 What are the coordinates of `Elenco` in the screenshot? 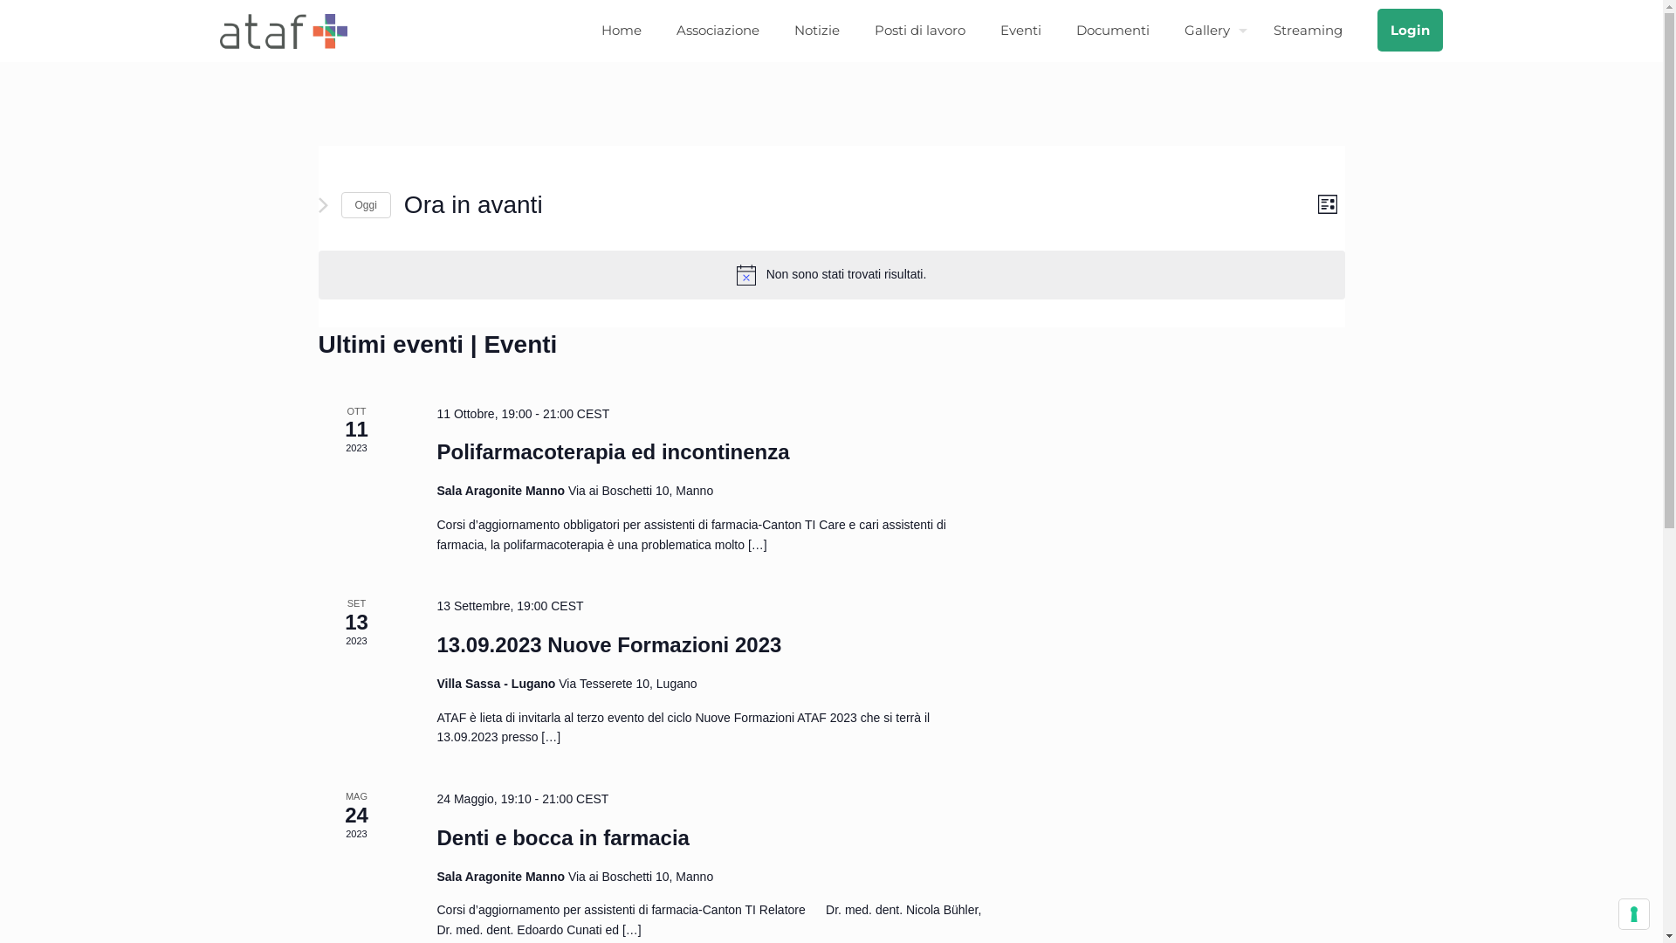 It's located at (1329, 204).